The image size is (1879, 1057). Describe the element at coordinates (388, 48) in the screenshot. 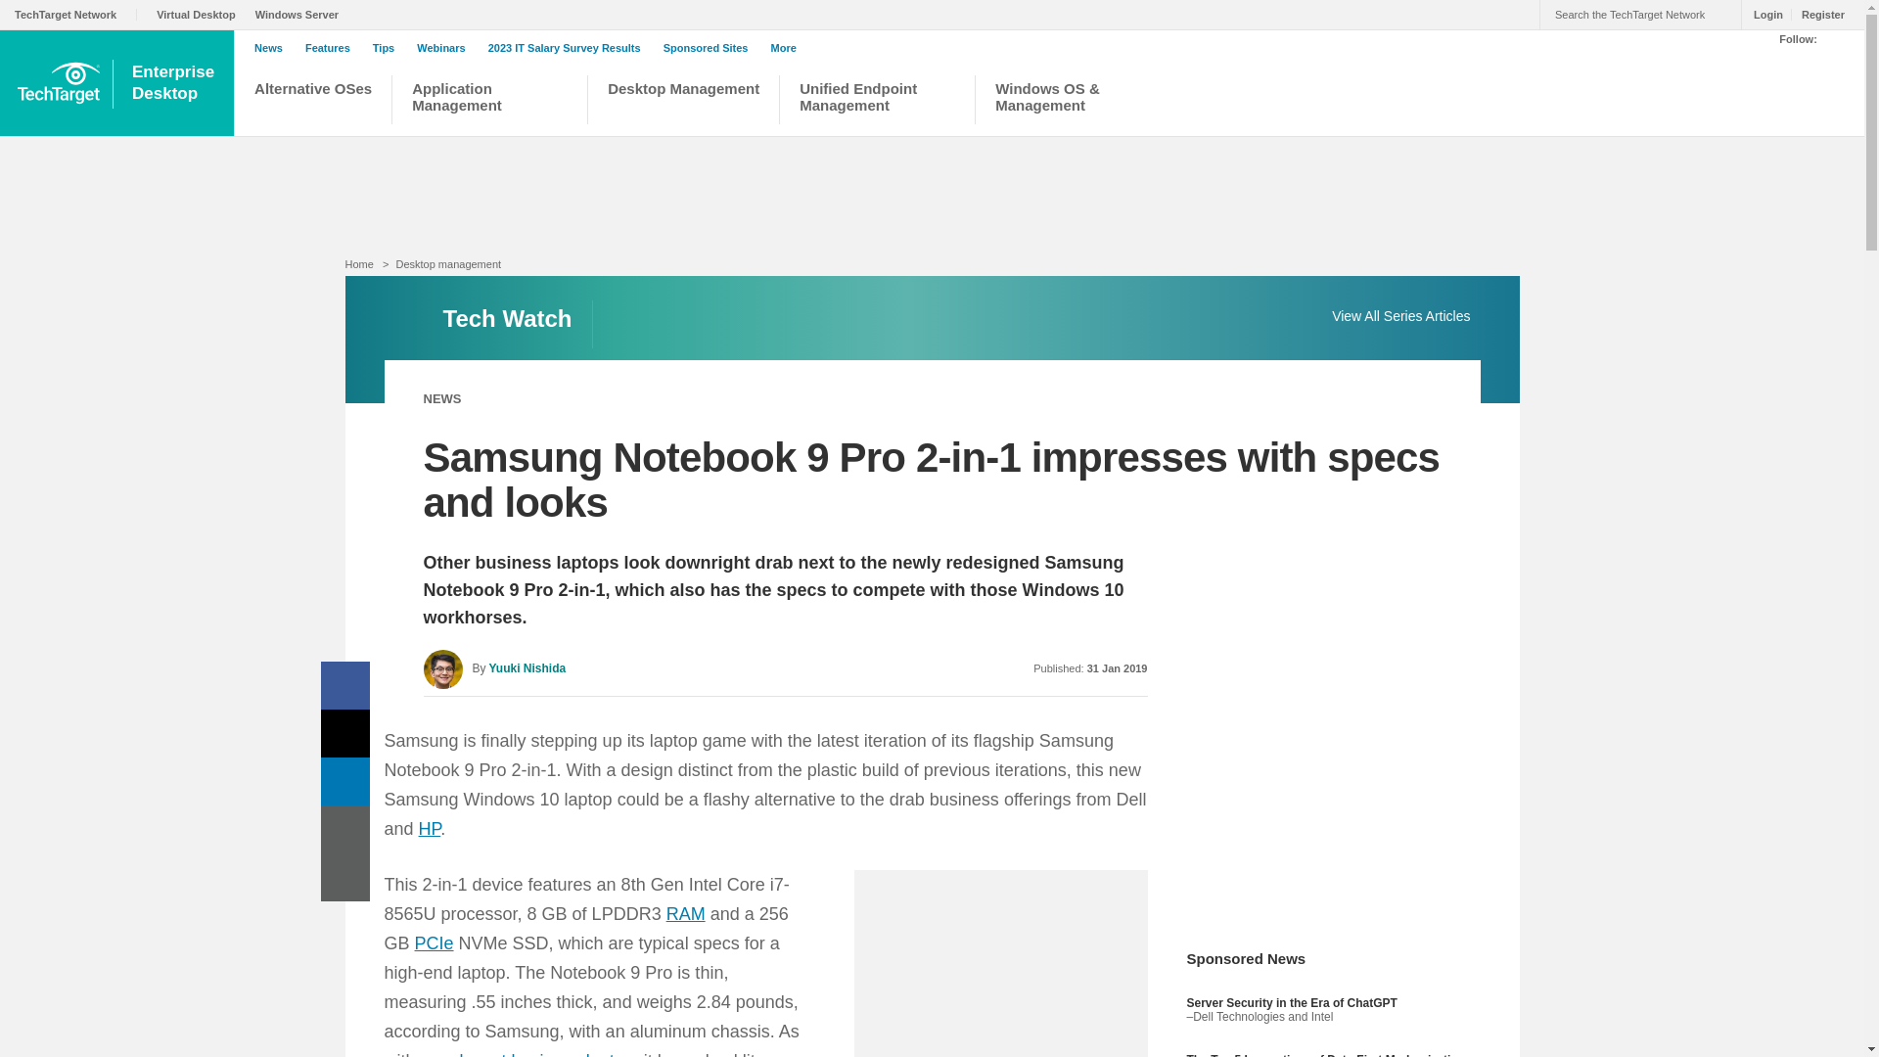

I see `Tips` at that location.